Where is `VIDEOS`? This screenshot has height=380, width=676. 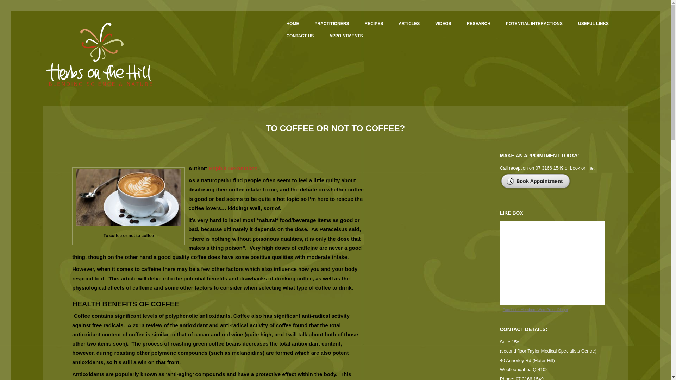 VIDEOS is located at coordinates (443, 23).